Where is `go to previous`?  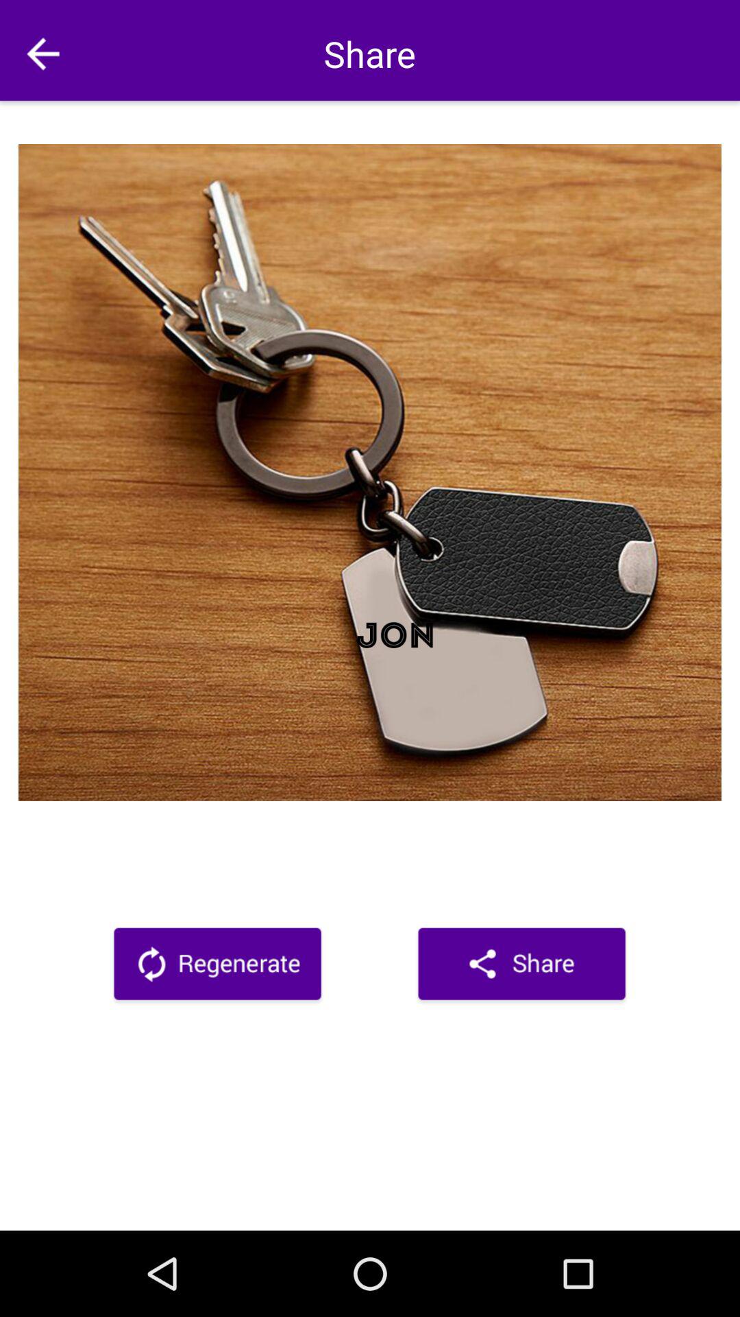
go to previous is located at coordinates (43, 54).